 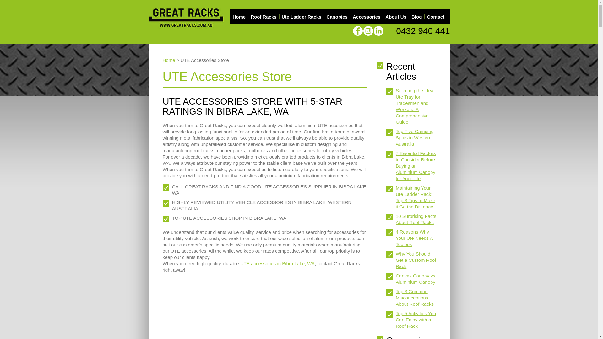 What do you see at coordinates (396, 17) in the screenshot?
I see `About Us` at bounding box center [396, 17].